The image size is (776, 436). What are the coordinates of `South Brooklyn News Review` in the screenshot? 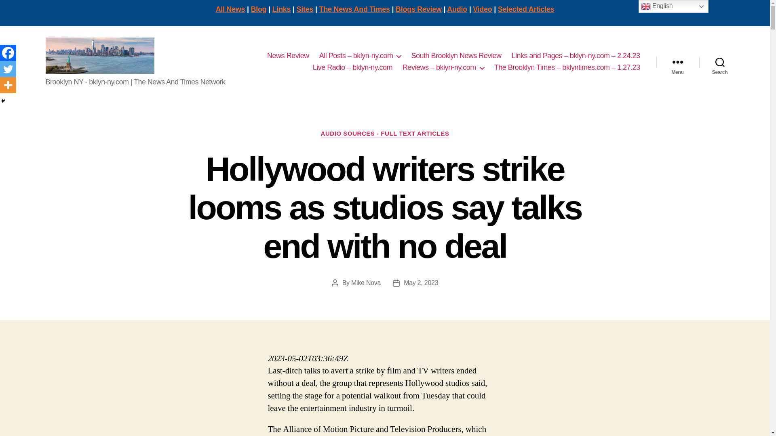 It's located at (456, 56).